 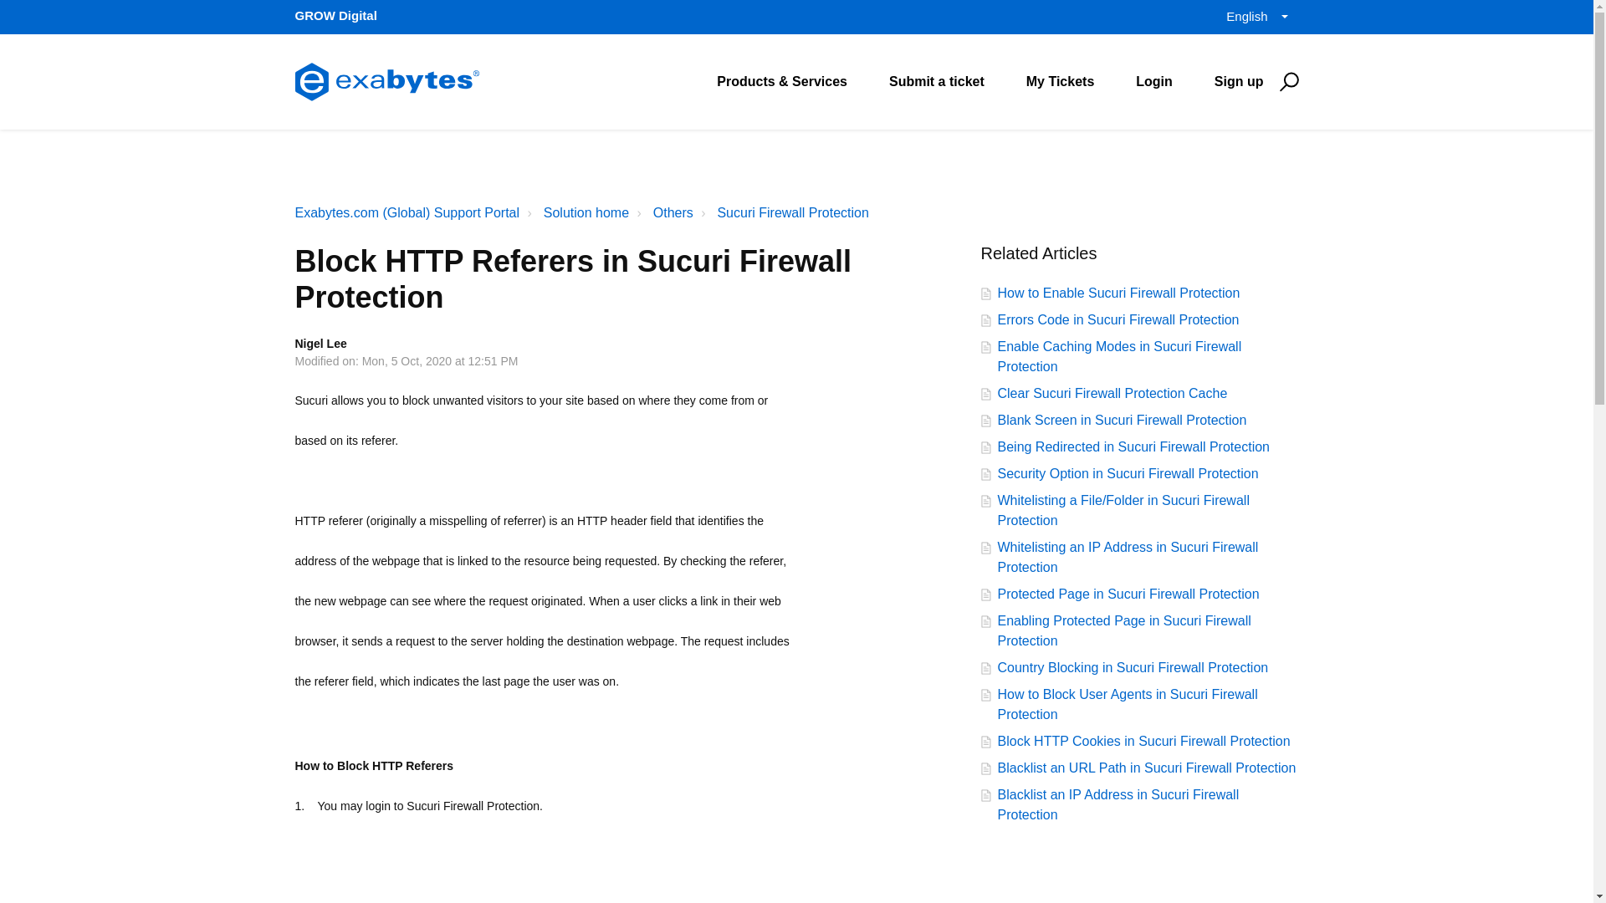 What do you see at coordinates (1119, 357) in the screenshot?
I see `Enable Caching Modes in Sucuri Firewall Protection` at bounding box center [1119, 357].